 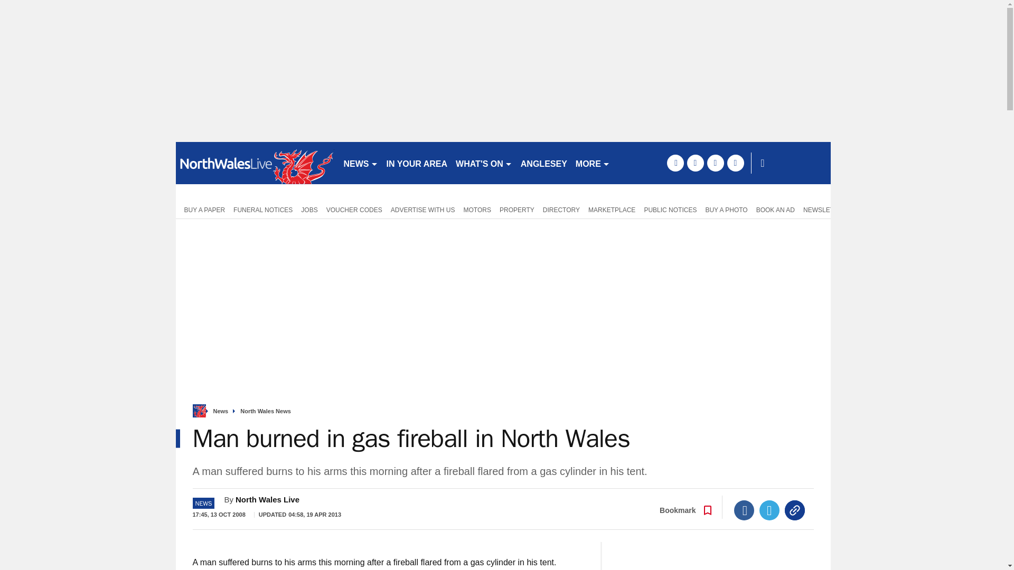 What do you see at coordinates (769, 510) in the screenshot?
I see `Twitter` at bounding box center [769, 510].